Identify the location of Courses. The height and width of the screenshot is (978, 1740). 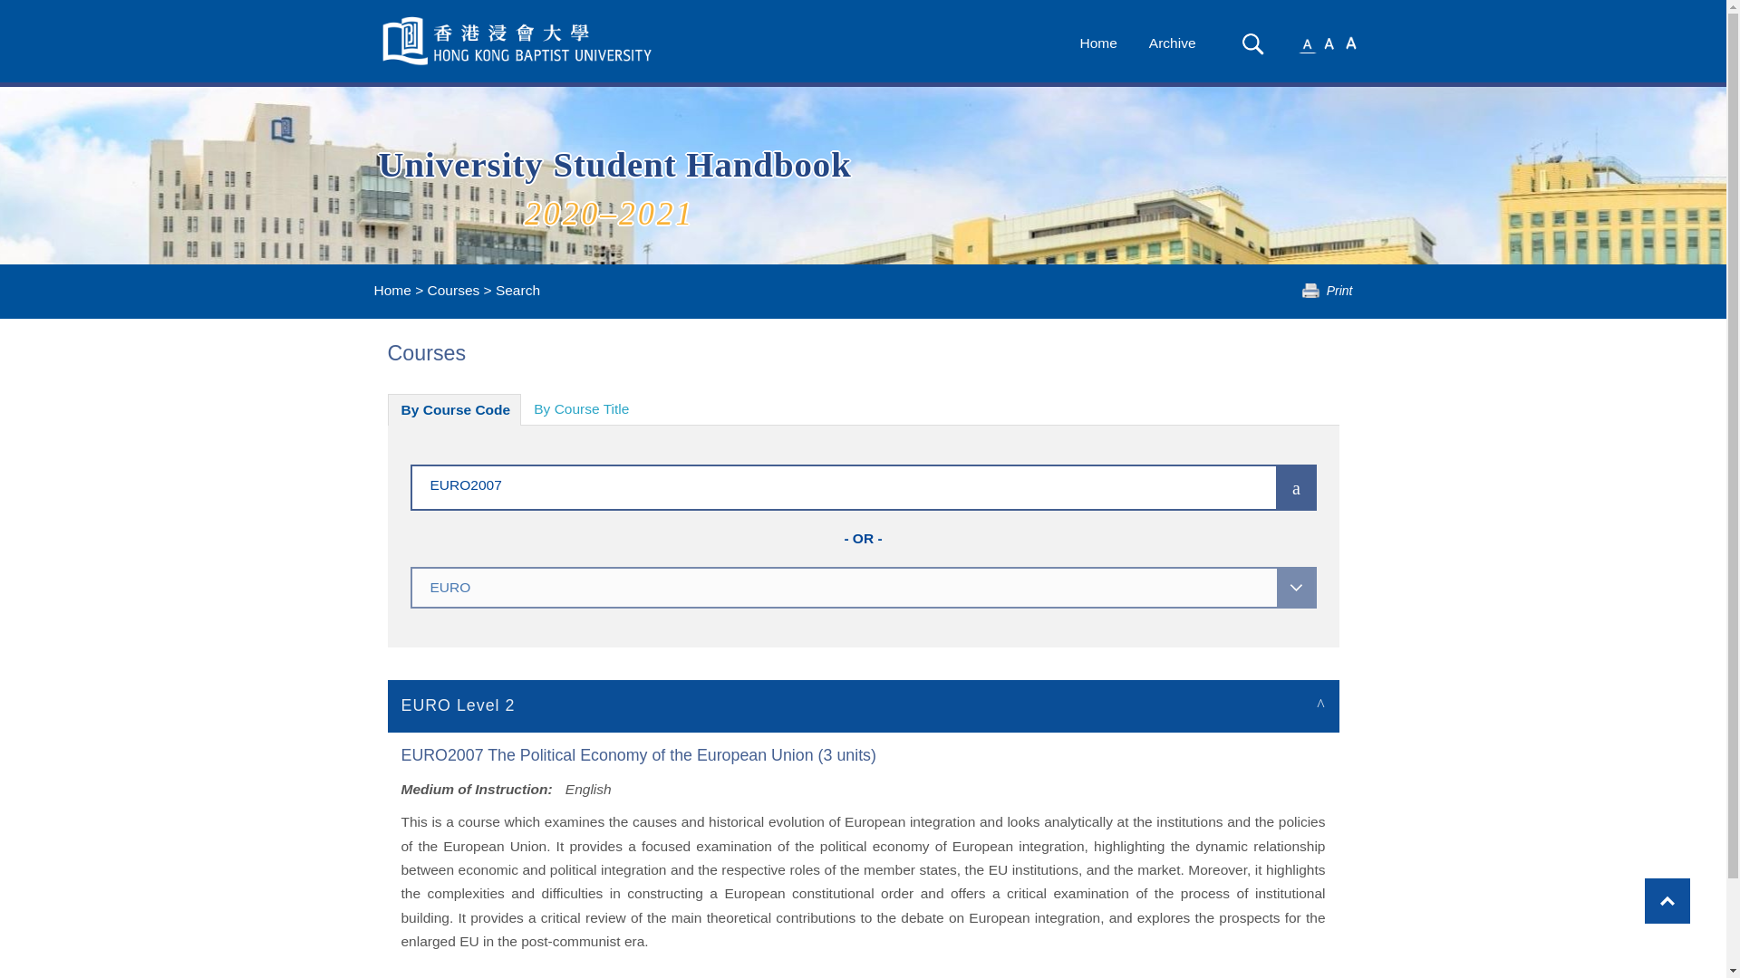
(453, 290).